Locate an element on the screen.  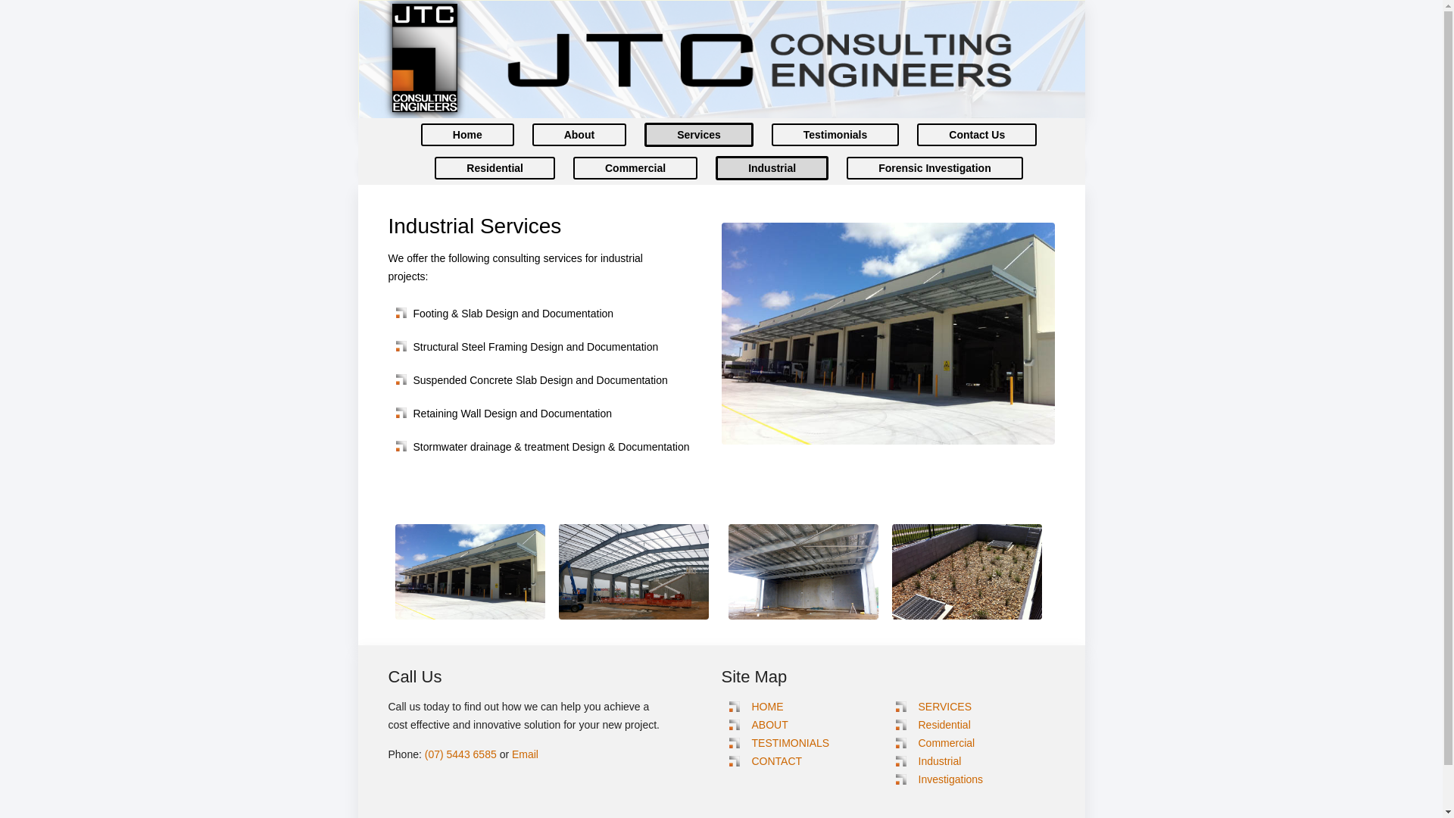
Industrial is located at coordinates (772, 168).